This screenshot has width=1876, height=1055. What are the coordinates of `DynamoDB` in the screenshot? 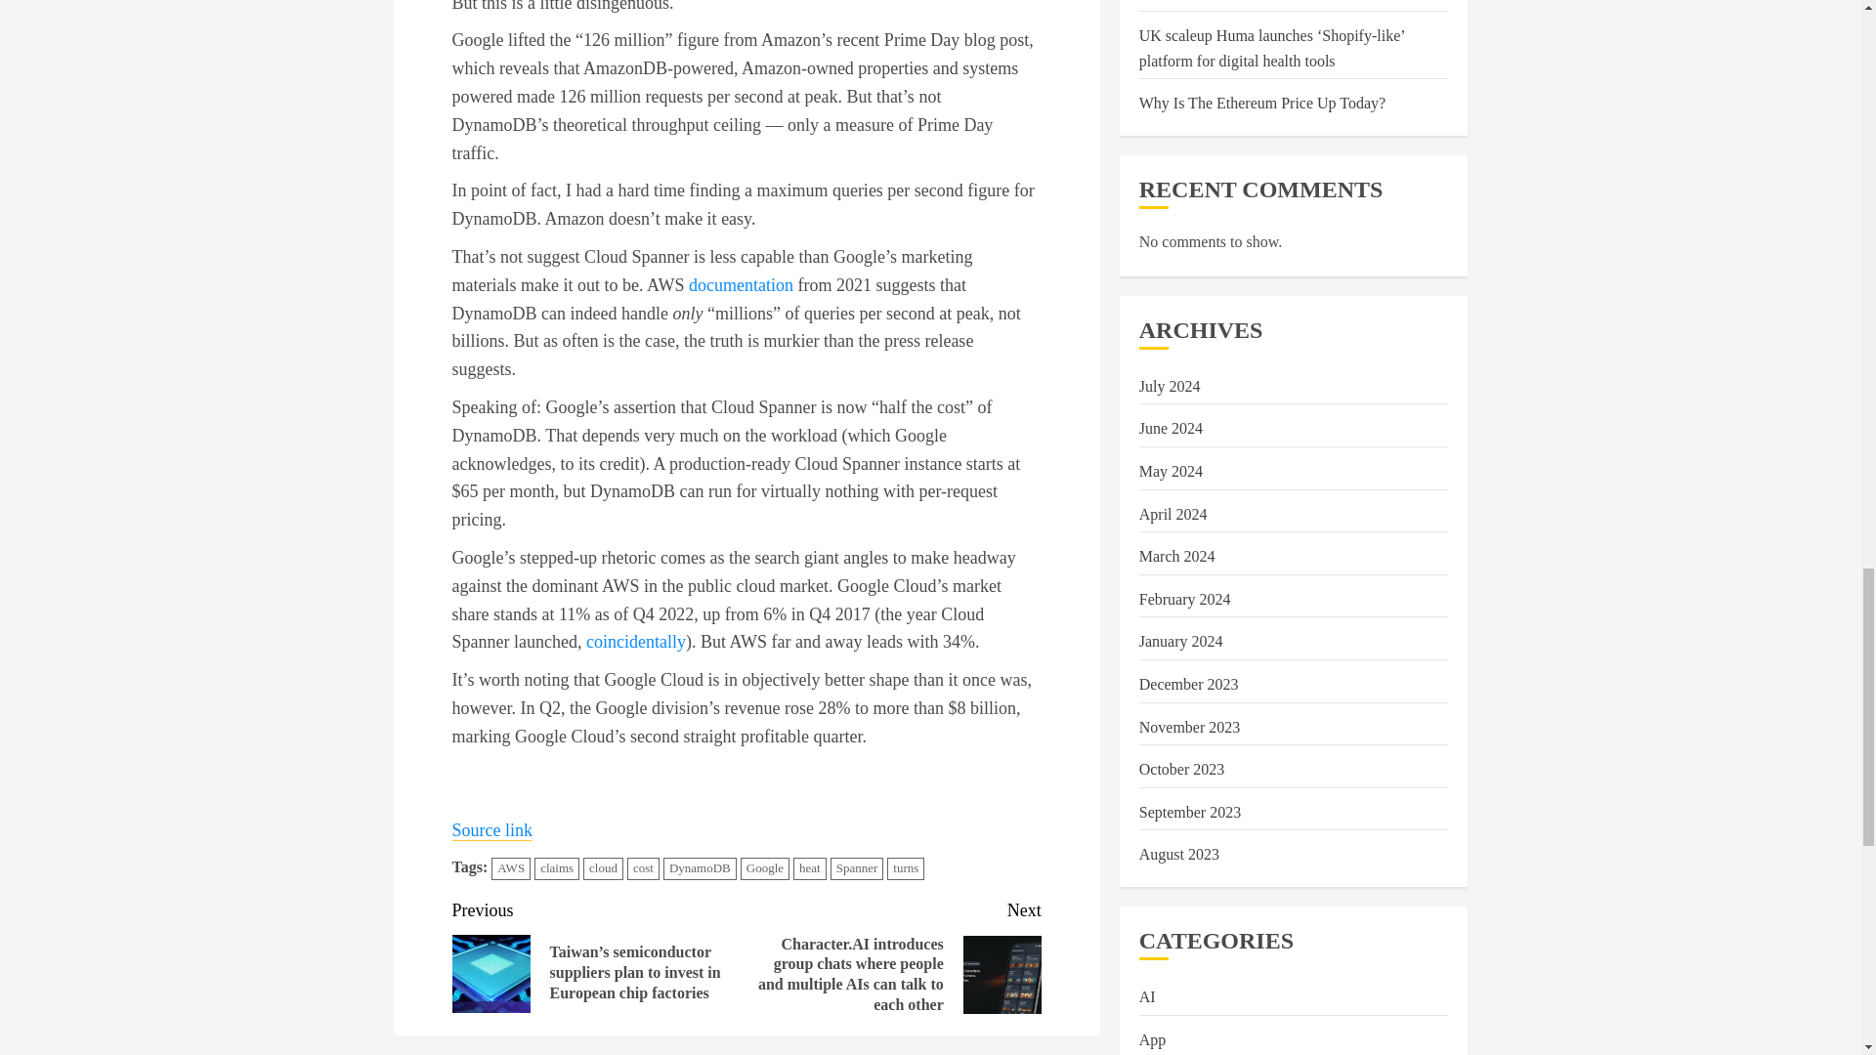 It's located at (700, 868).